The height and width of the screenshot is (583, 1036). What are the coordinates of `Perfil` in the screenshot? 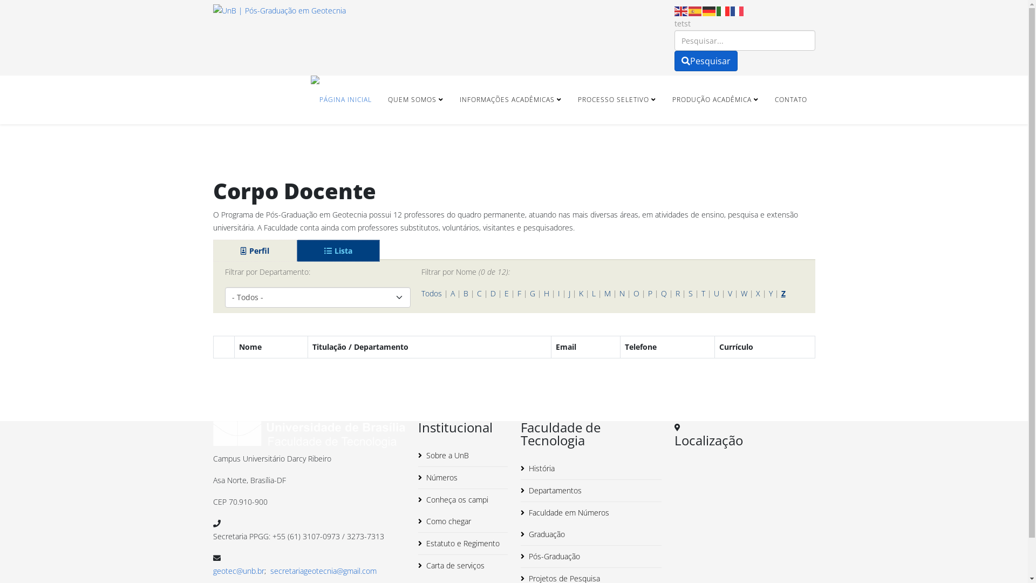 It's located at (255, 250).